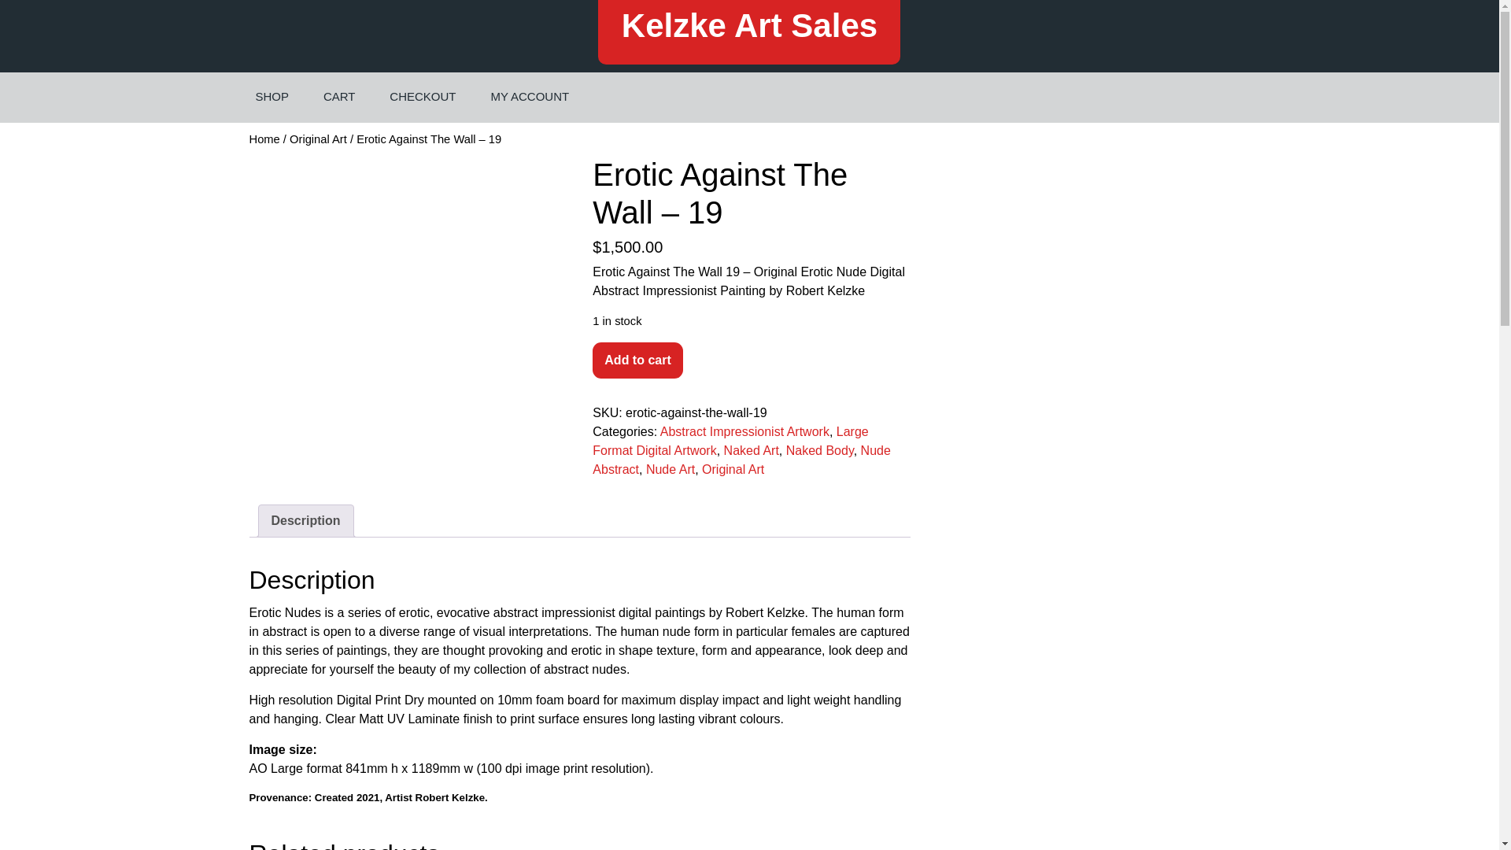 Image resolution: width=1511 pixels, height=850 pixels. What do you see at coordinates (272, 97) in the screenshot?
I see `SHOP` at bounding box center [272, 97].